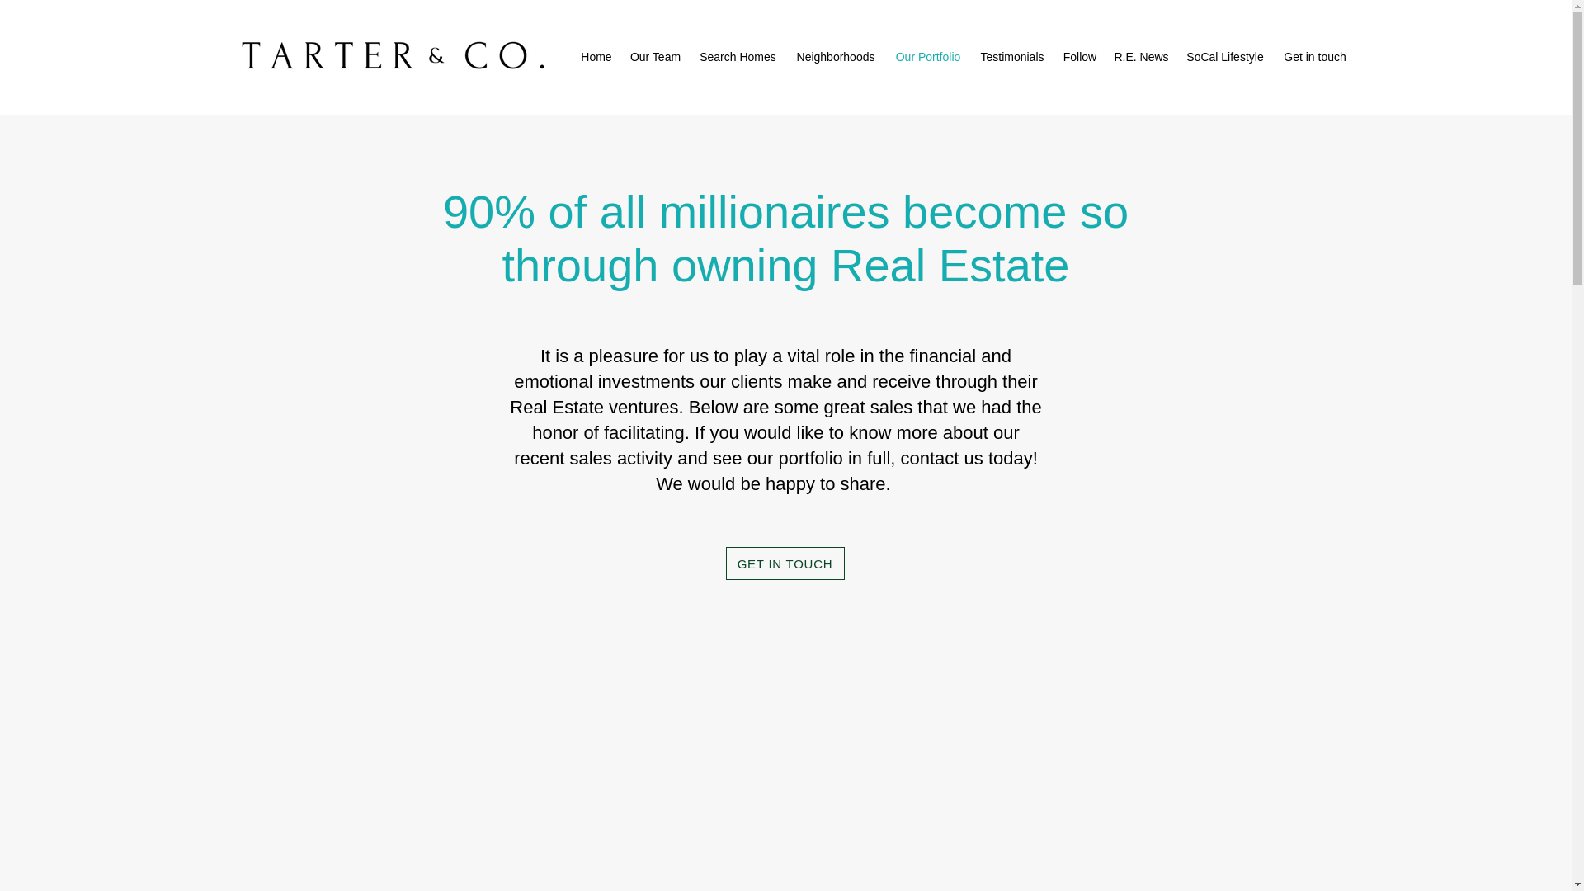 The image size is (1584, 891). Describe the element at coordinates (1011, 58) in the screenshot. I see `Testimonials` at that location.